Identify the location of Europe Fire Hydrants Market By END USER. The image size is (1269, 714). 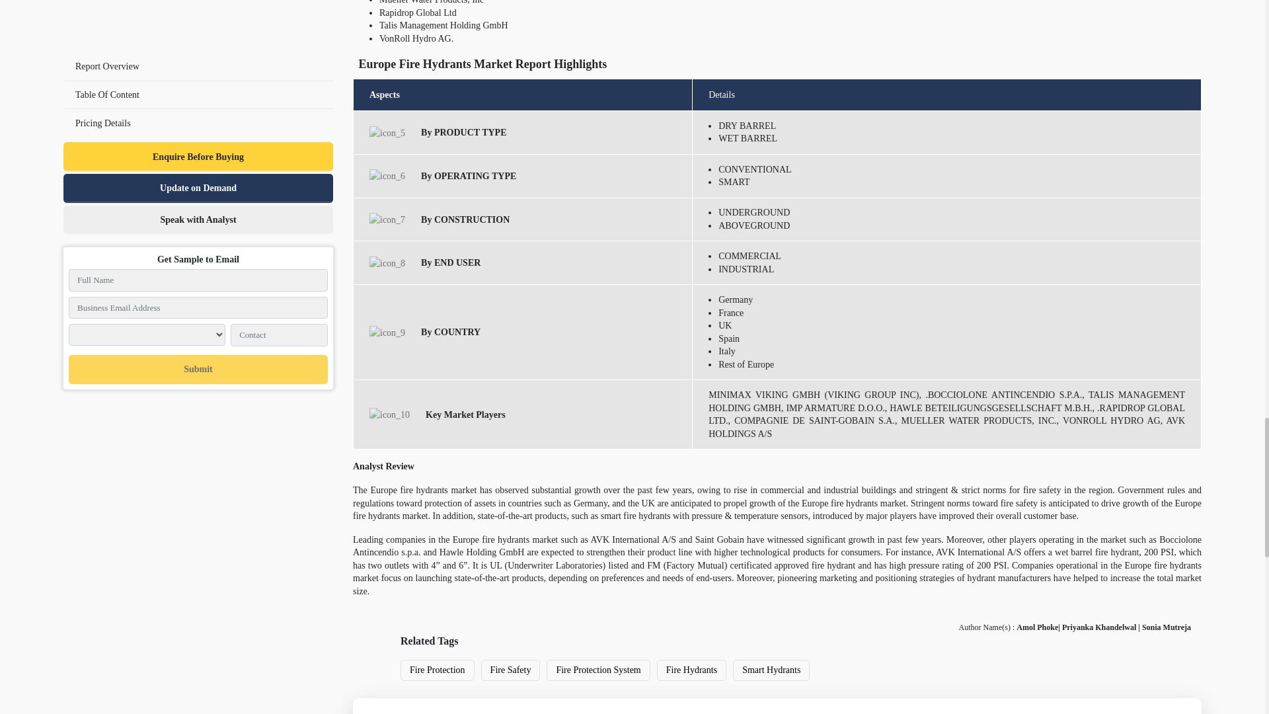
(387, 263).